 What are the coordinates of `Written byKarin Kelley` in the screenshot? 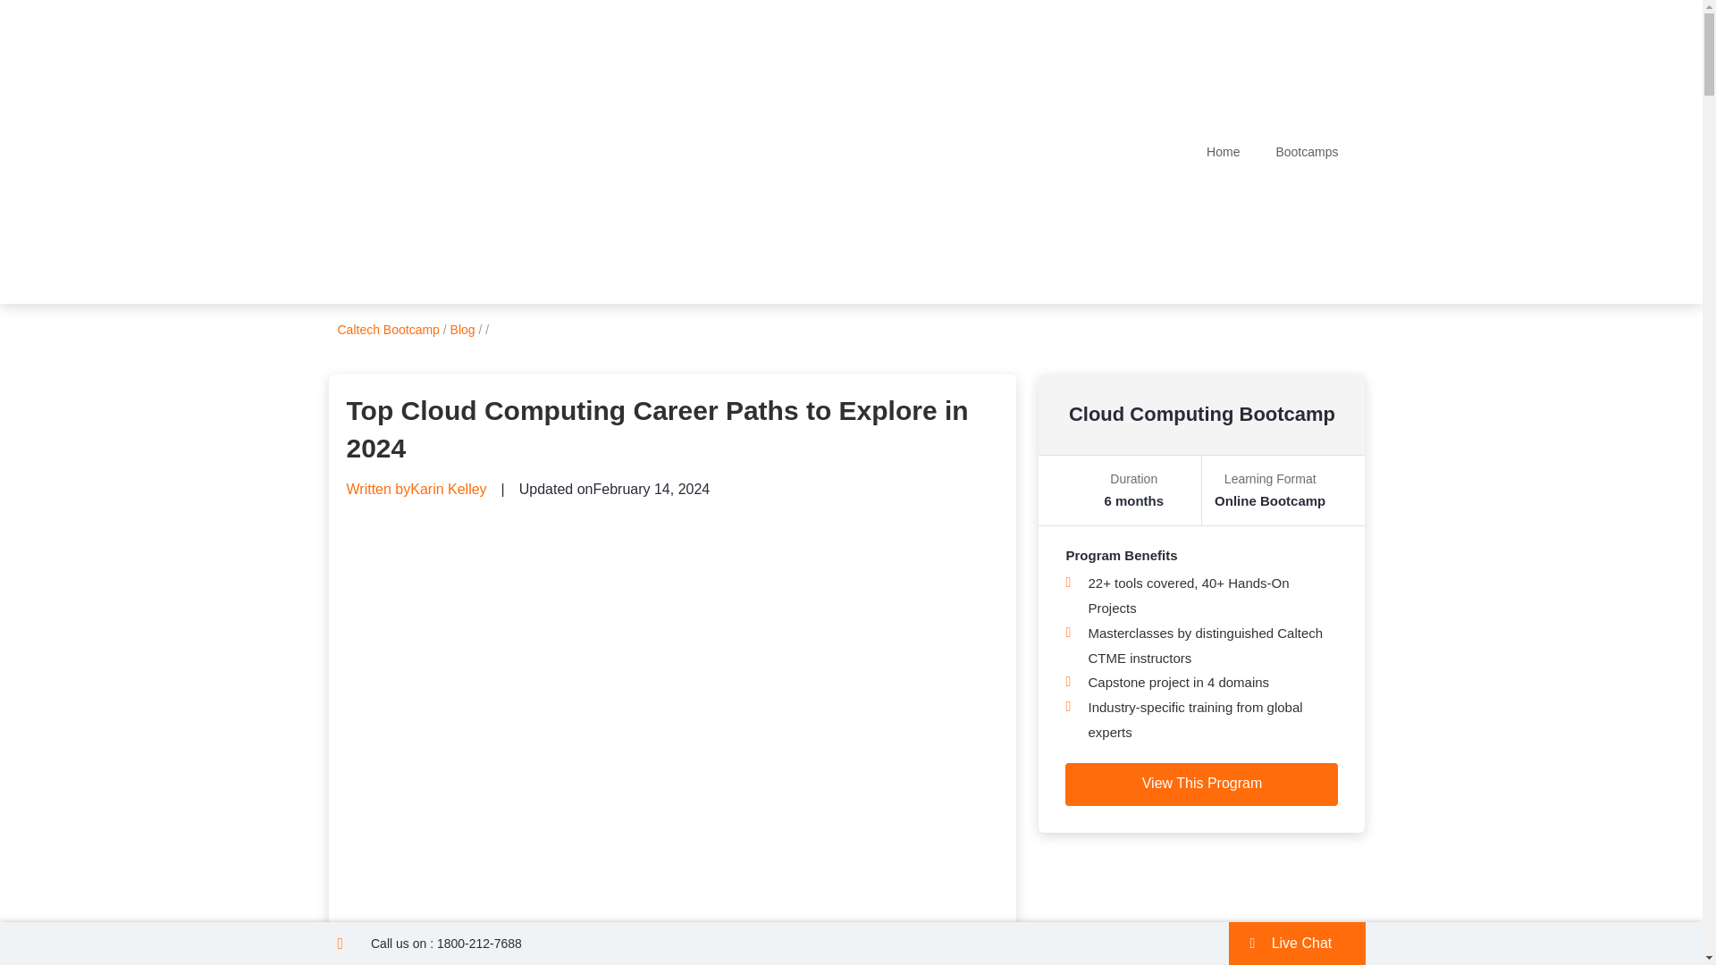 It's located at (416, 490).